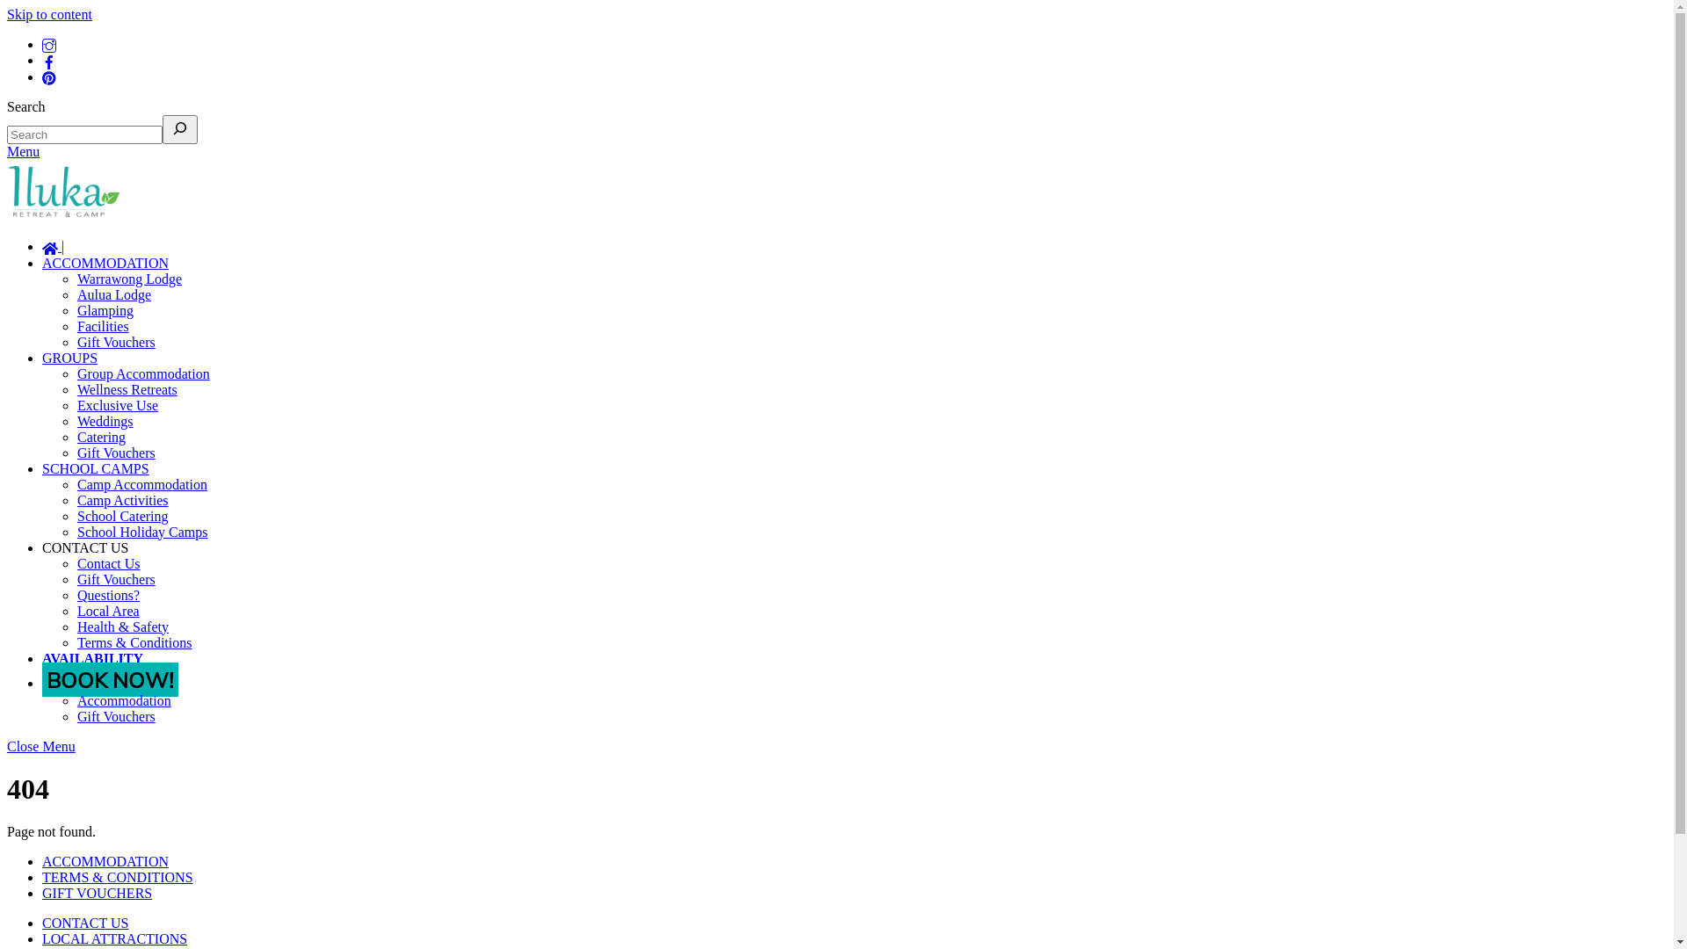 The height and width of the screenshot is (949, 1687). What do you see at coordinates (102, 436) in the screenshot?
I see `Catering` at bounding box center [102, 436].